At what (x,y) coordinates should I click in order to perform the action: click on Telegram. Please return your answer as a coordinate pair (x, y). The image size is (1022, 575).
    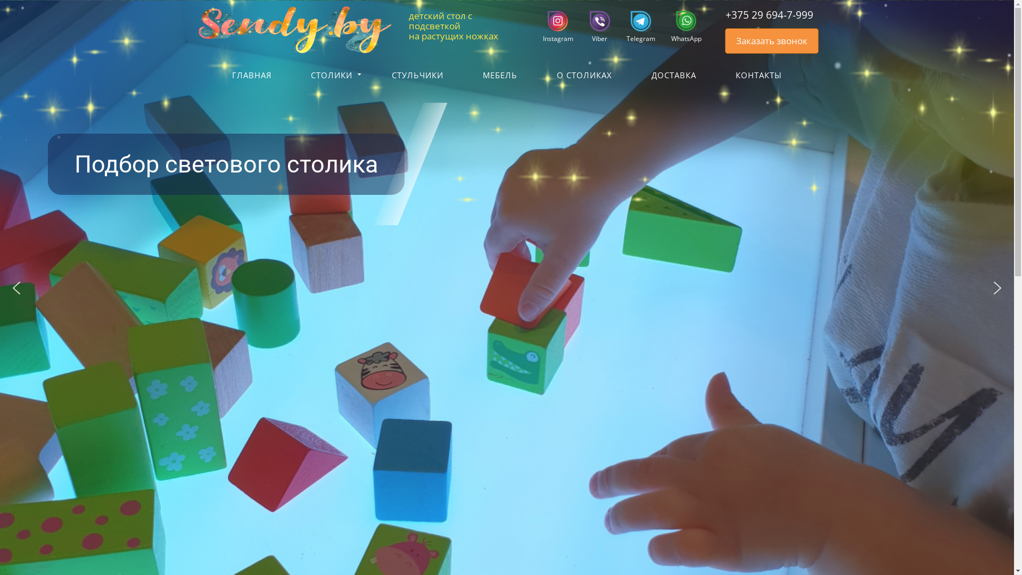
    Looking at the image, I should click on (637, 27).